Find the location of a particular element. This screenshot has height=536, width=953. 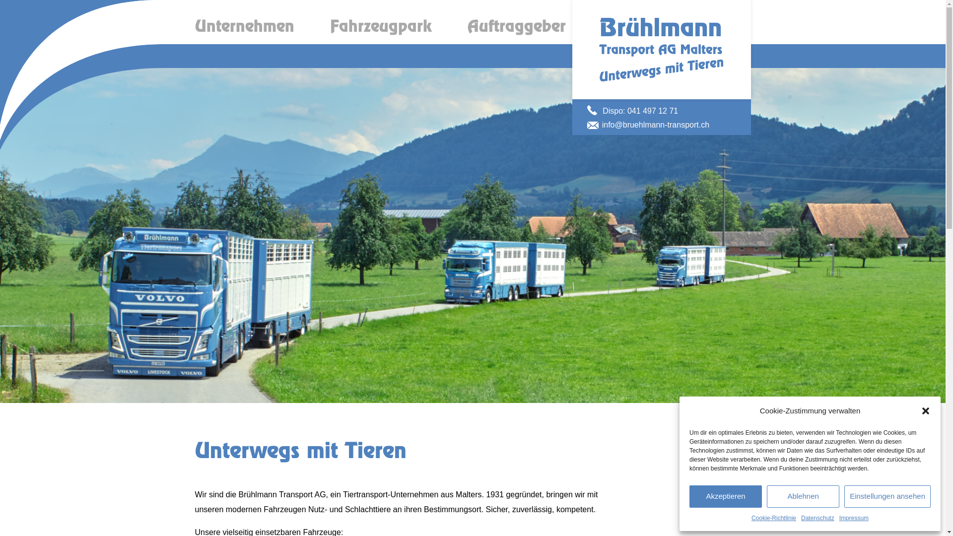

Auftraggeber is located at coordinates (517, 27).